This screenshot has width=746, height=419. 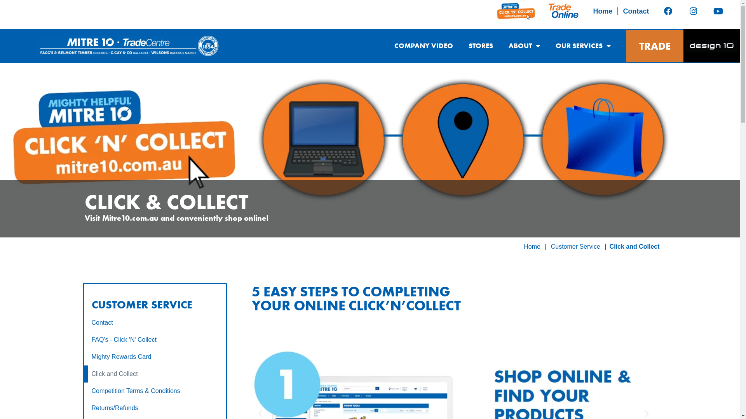 What do you see at coordinates (583, 46) in the screenshot?
I see `OUR SERVICES` at bounding box center [583, 46].